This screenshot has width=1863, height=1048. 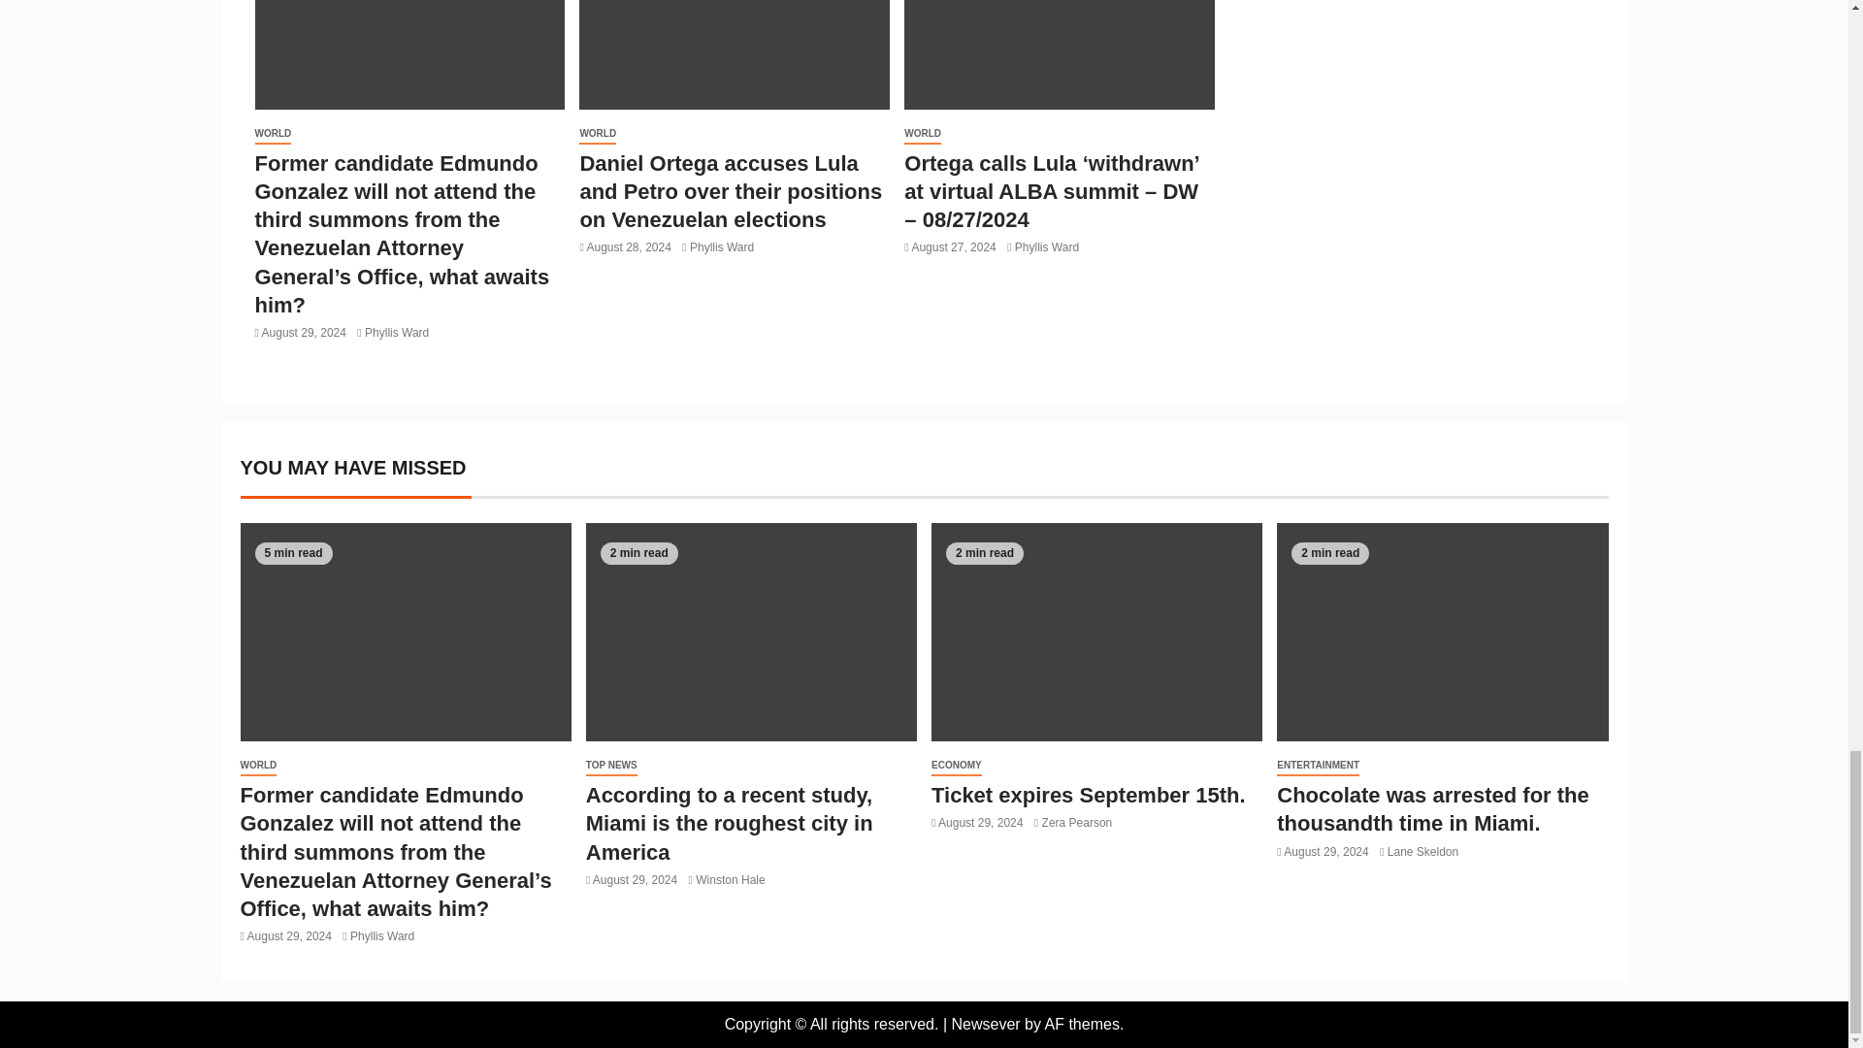 What do you see at coordinates (272, 134) in the screenshot?
I see `WORLD` at bounding box center [272, 134].